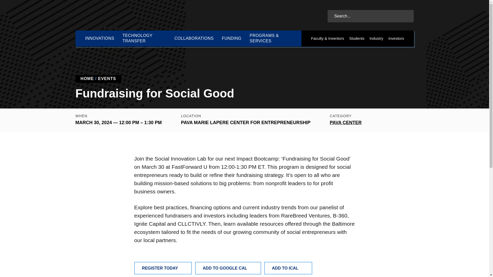 The width and height of the screenshot is (493, 277). I want to click on COLLABORATIONS, so click(194, 38).